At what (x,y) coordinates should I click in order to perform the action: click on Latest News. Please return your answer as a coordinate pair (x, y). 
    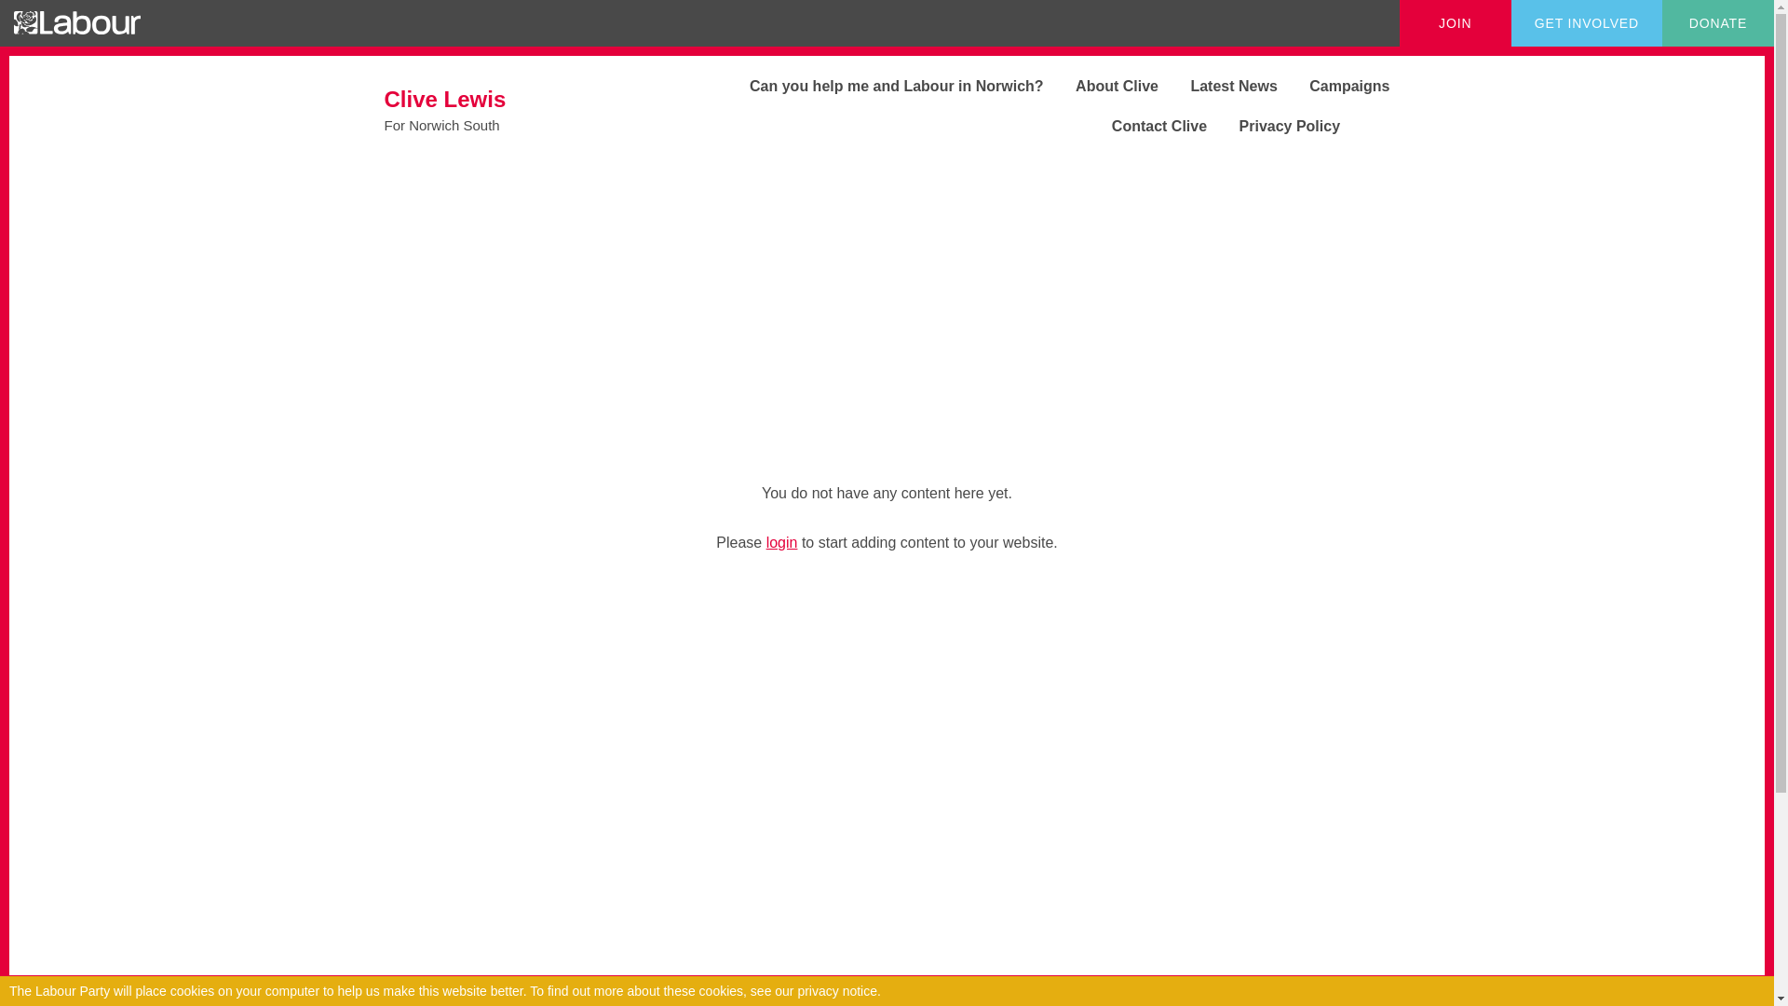
    Looking at the image, I should click on (1219, 86).